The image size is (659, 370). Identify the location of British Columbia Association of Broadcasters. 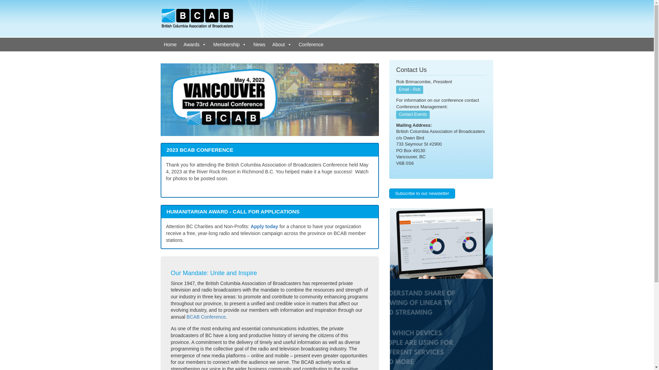
(198, 18).